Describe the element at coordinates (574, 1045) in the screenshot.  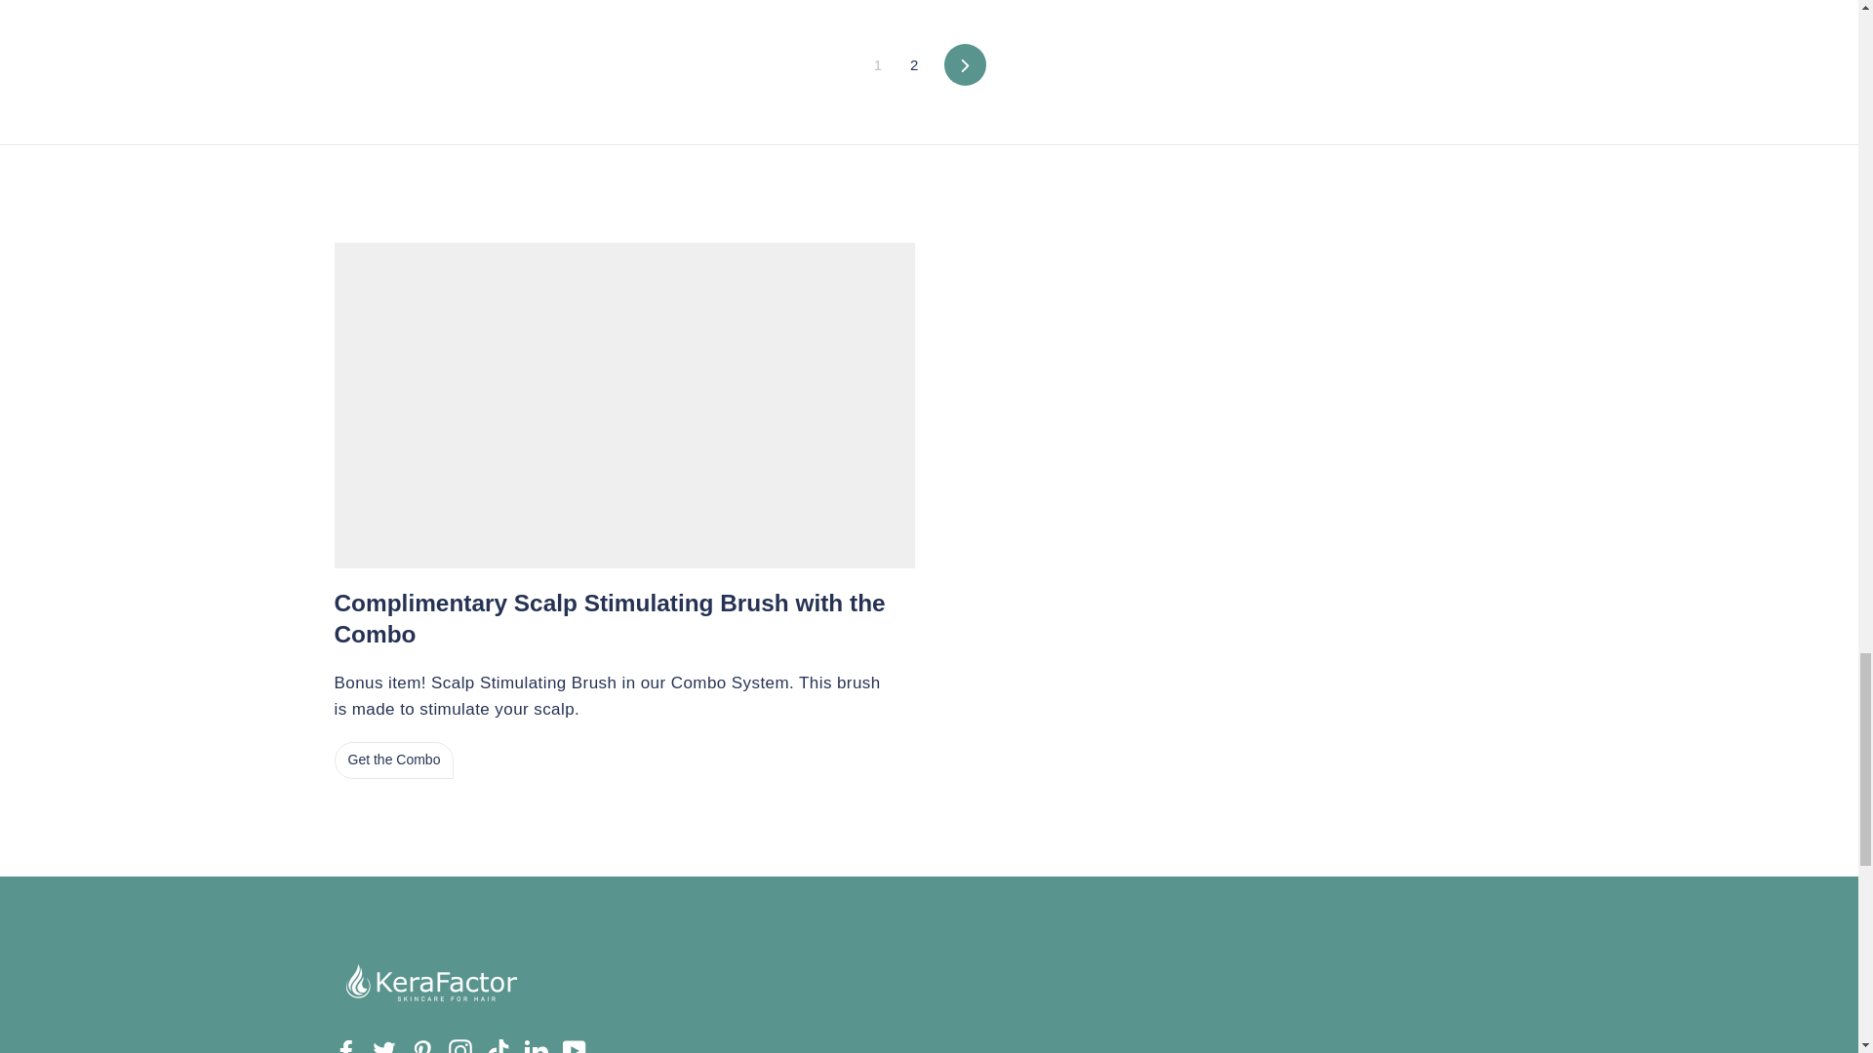
I see `KeraFactor by SkinQRI on YouTube` at that location.